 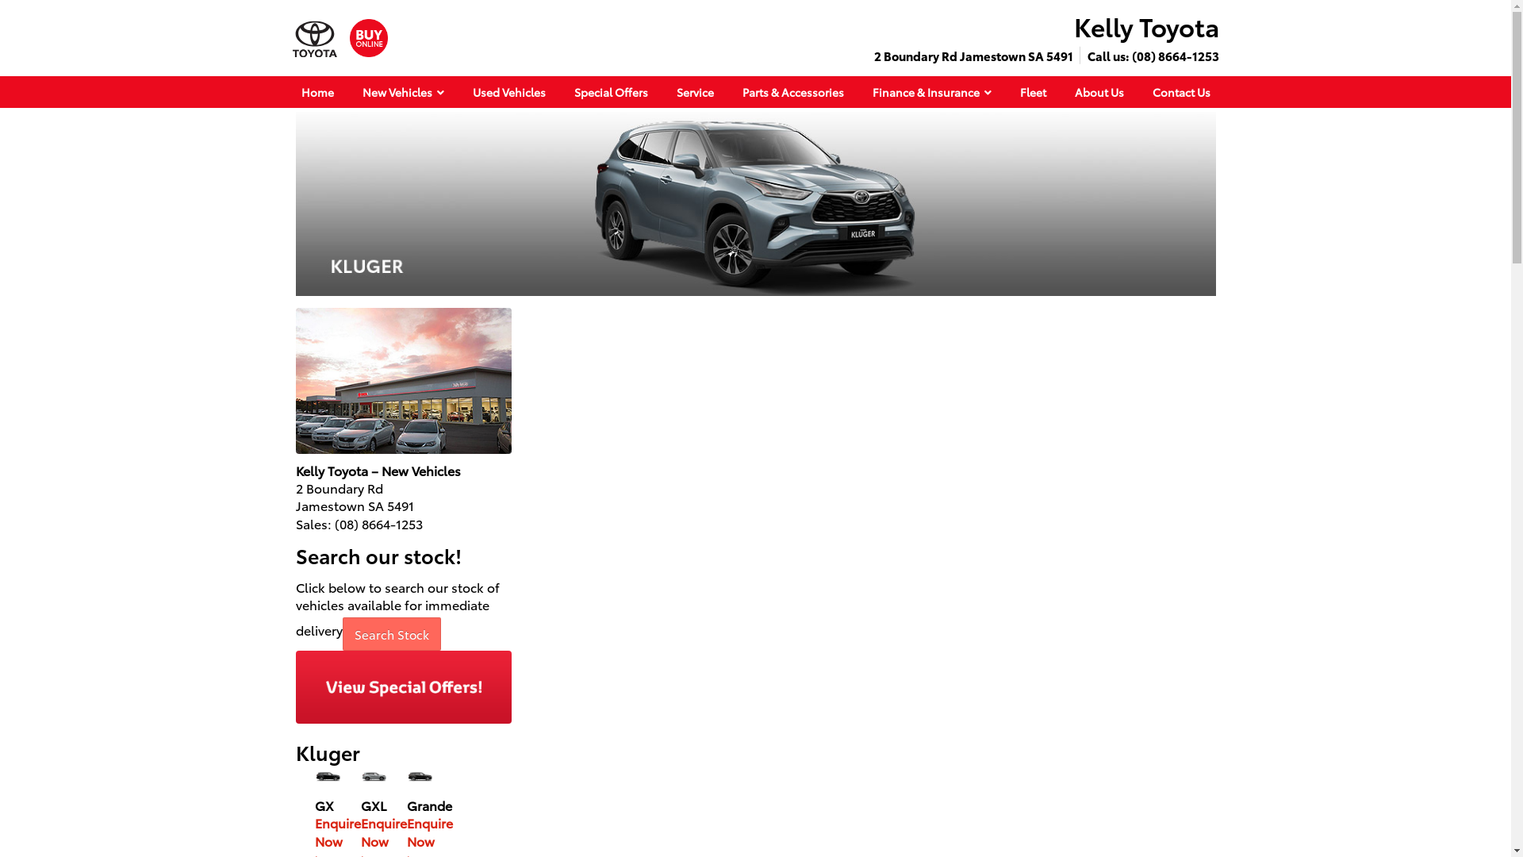 What do you see at coordinates (793, 92) in the screenshot?
I see `Parts & Accessories` at bounding box center [793, 92].